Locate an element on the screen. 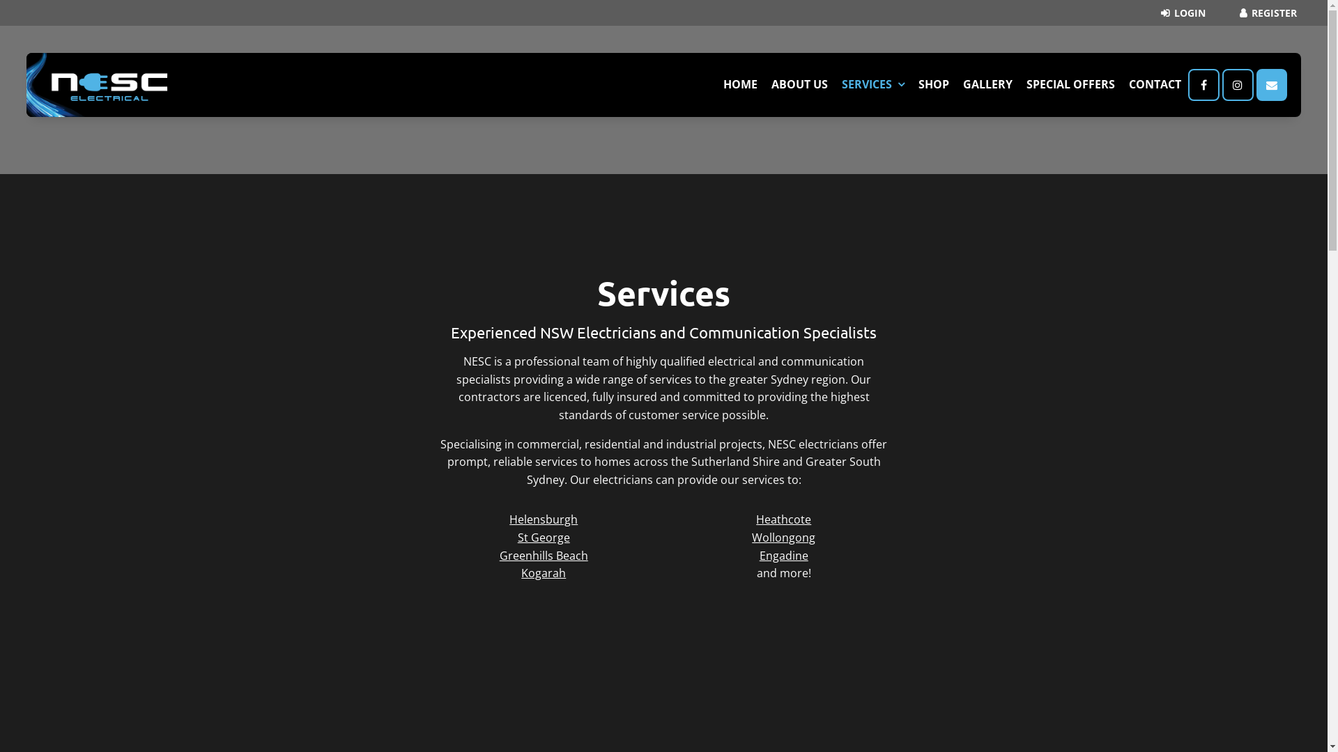  St George is located at coordinates (544, 538).